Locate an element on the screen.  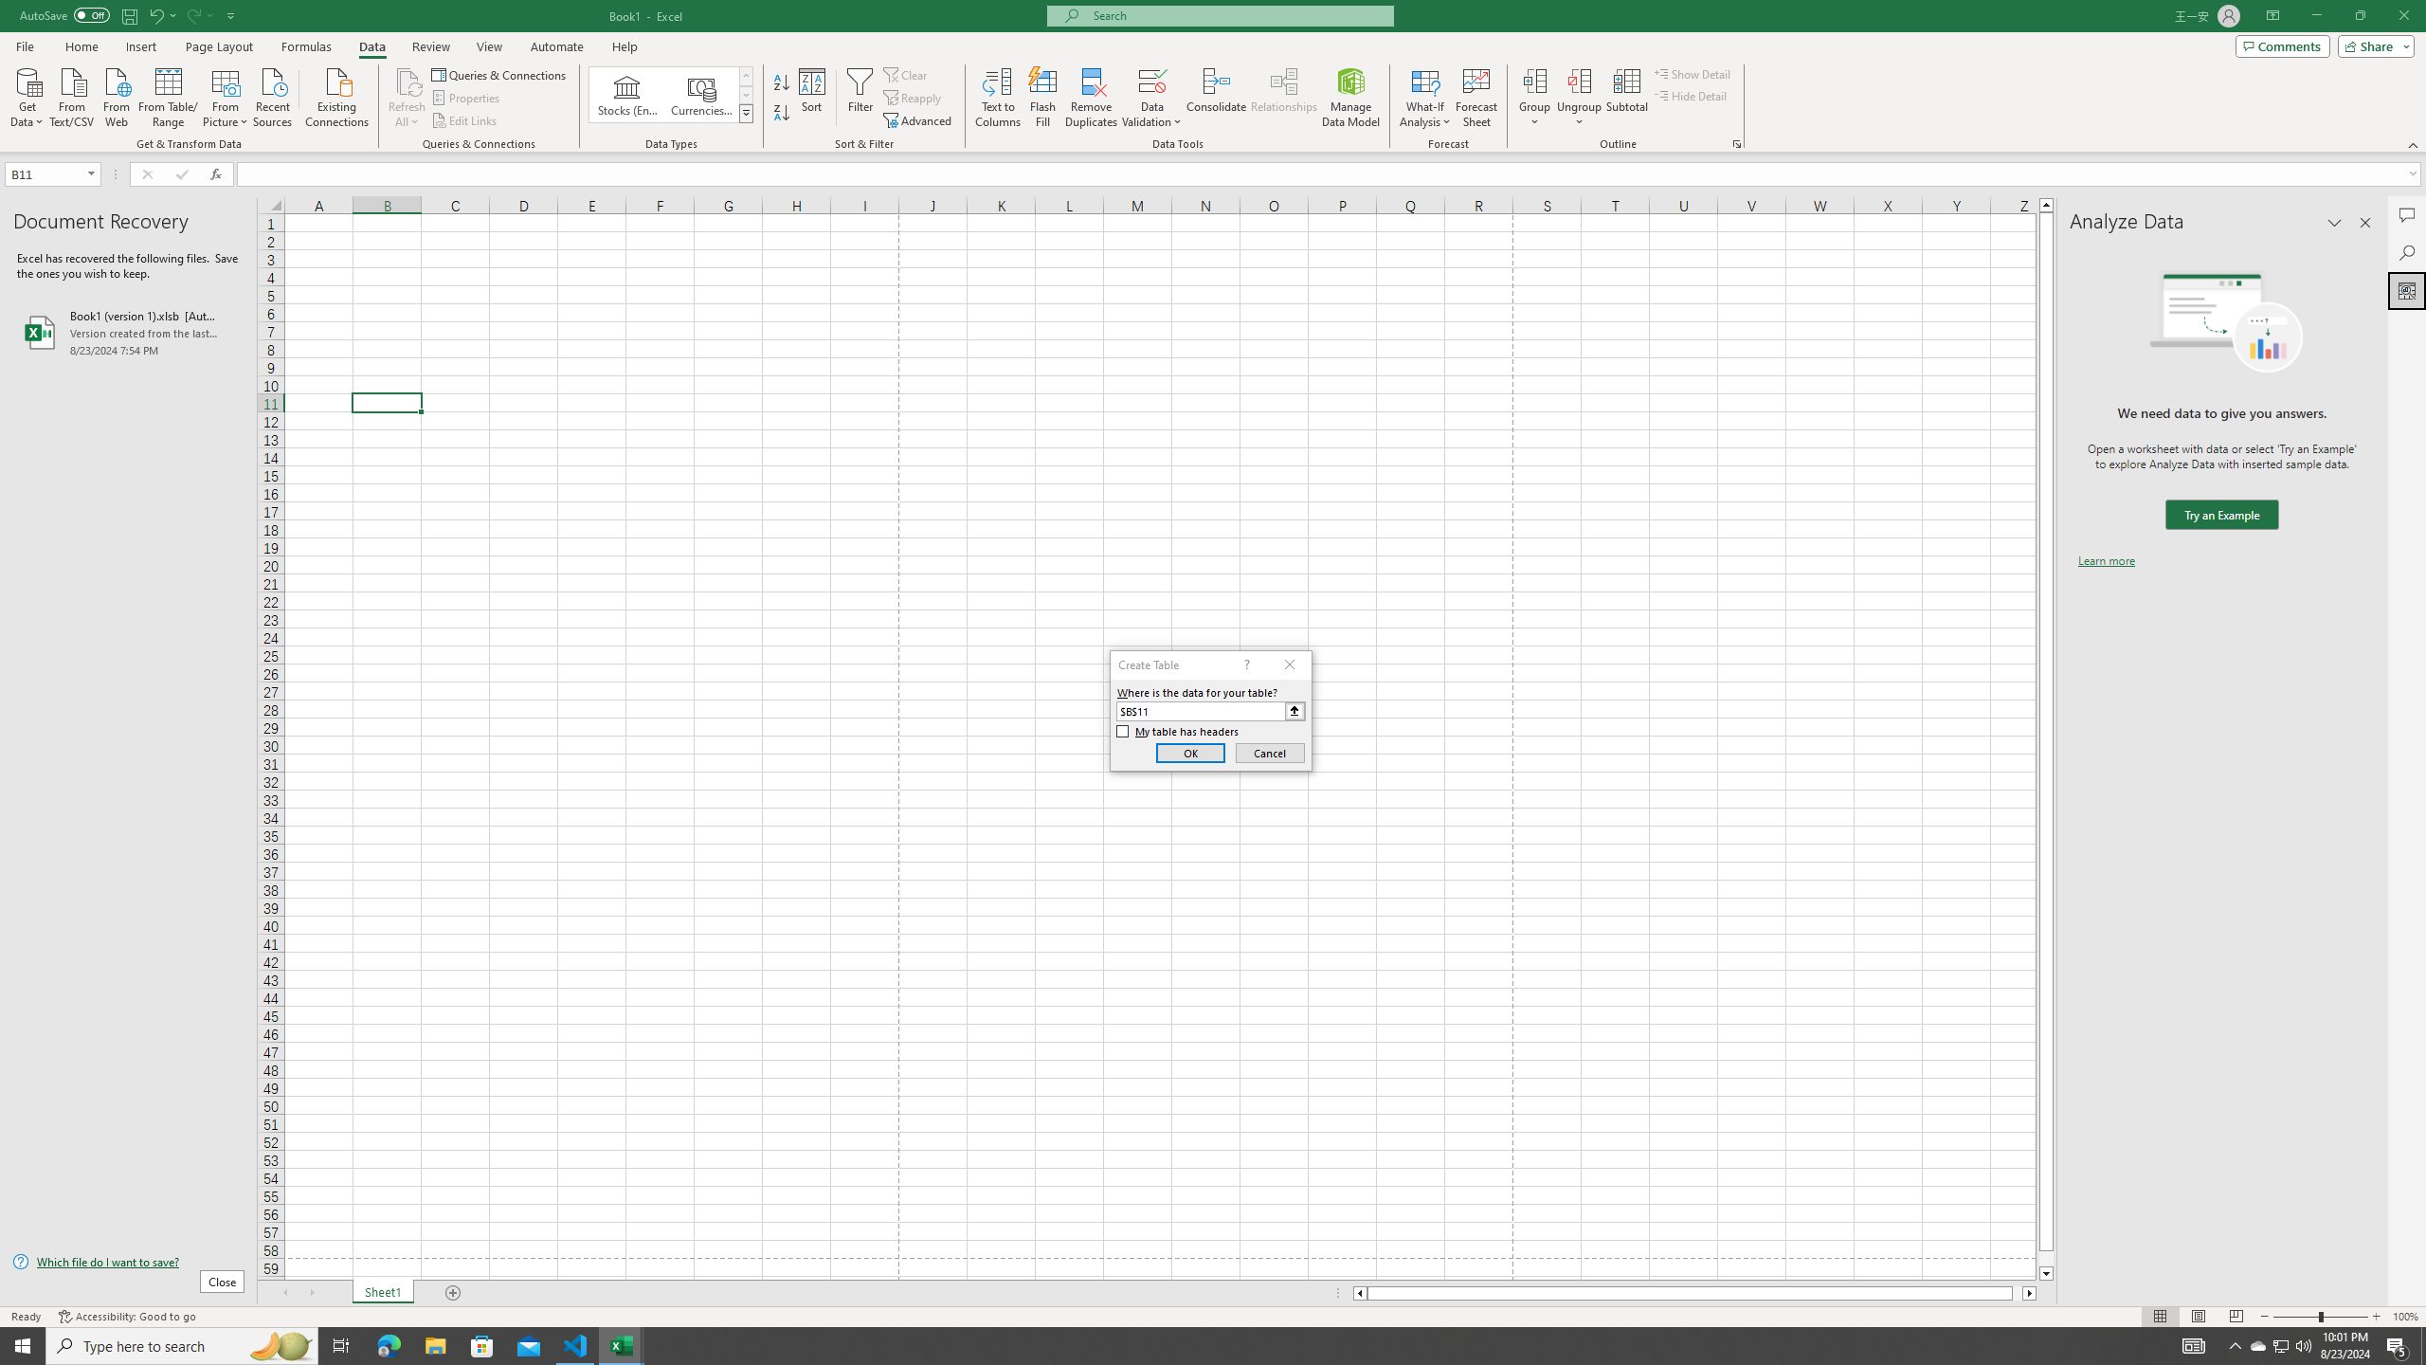
Group... is located at coordinates (1535, 98).